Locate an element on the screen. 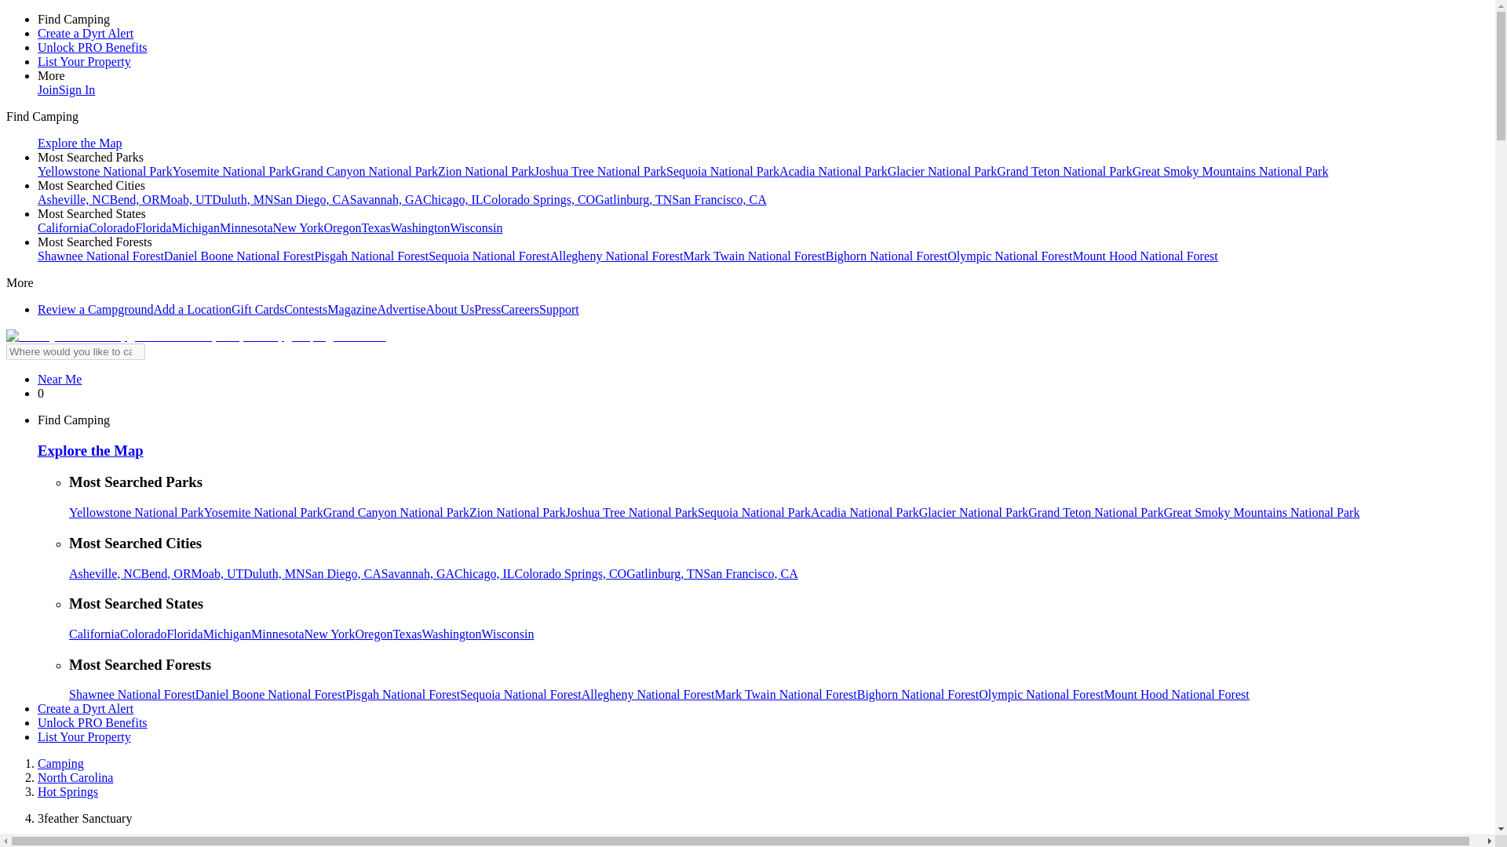 Image resolution: width=1507 pixels, height=847 pixels. Sequoia National Park is located at coordinates (722, 171).